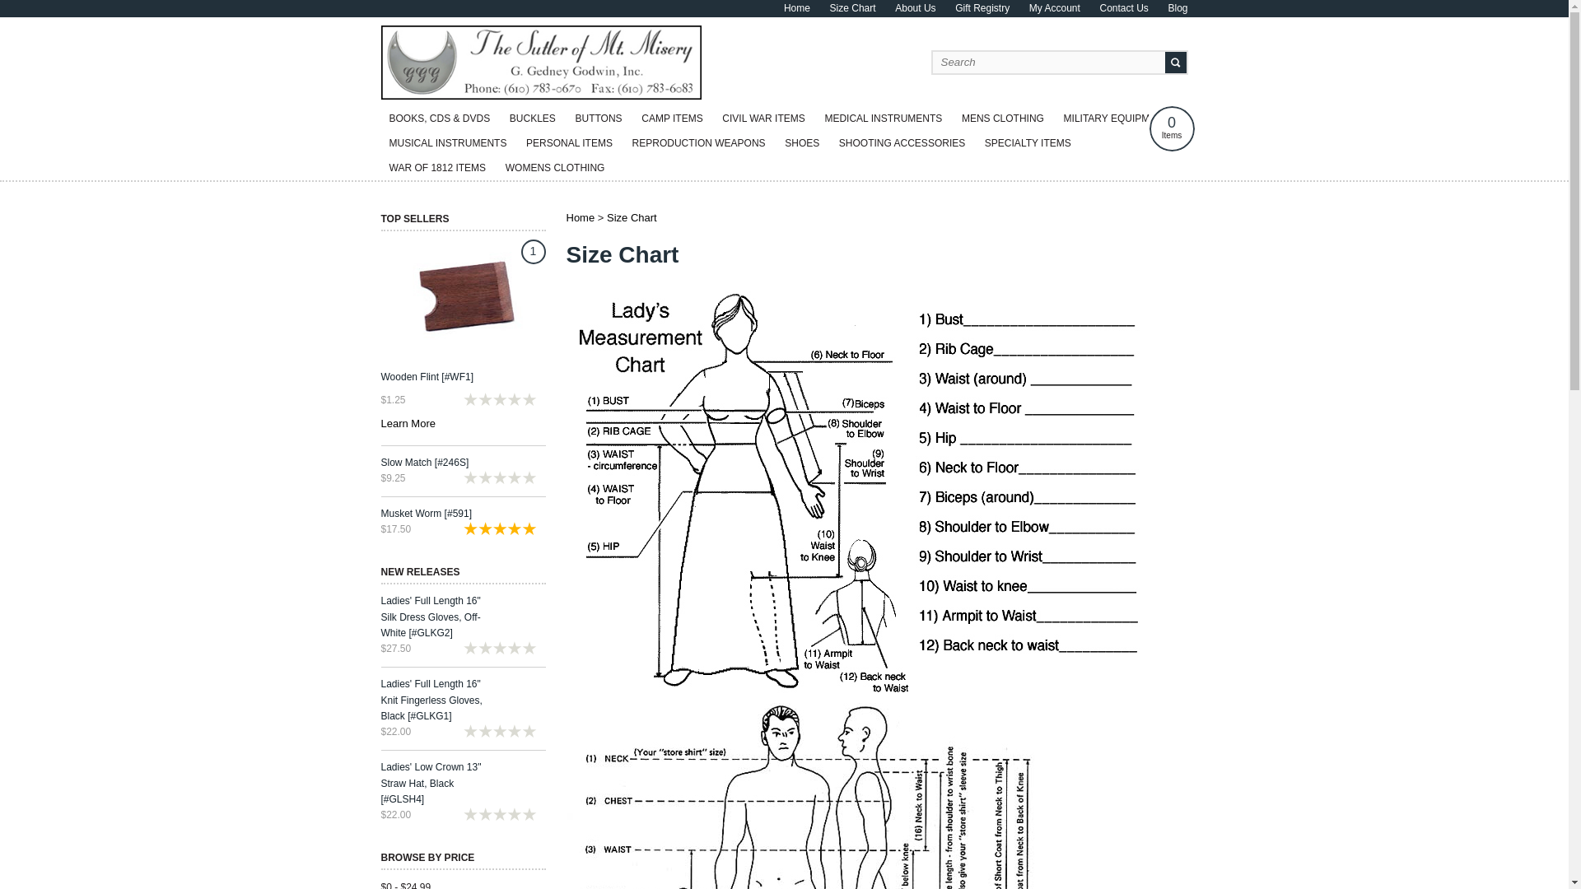 The height and width of the screenshot is (889, 1581). I want to click on Size Chart, so click(853, 8).